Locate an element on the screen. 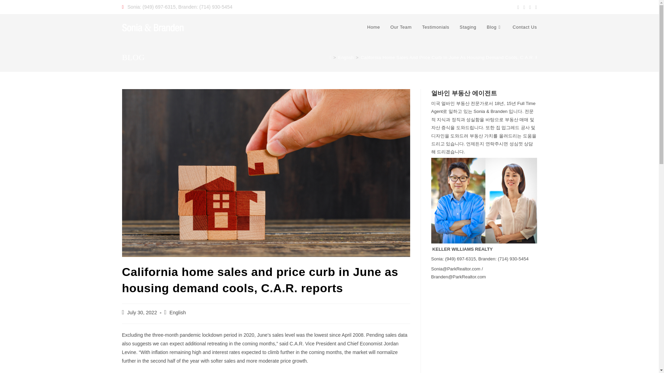 The width and height of the screenshot is (664, 373). Testimonials is located at coordinates (435, 27).